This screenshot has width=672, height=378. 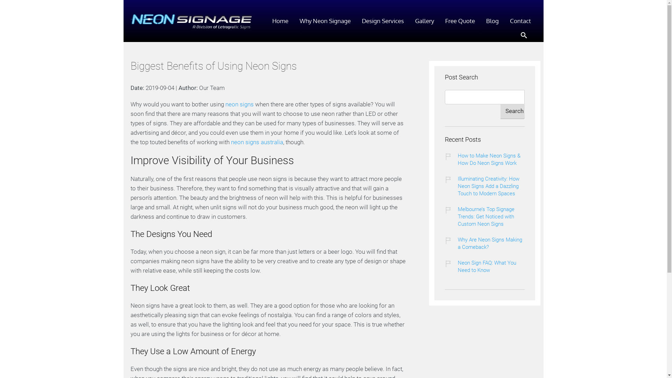 What do you see at coordinates (512, 111) in the screenshot?
I see `Search` at bounding box center [512, 111].